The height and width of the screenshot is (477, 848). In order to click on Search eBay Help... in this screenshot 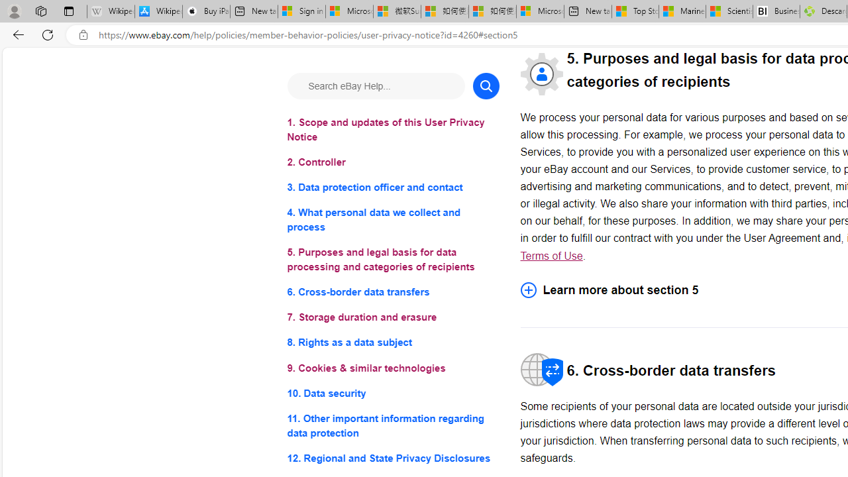, I will do `click(375, 86)`.